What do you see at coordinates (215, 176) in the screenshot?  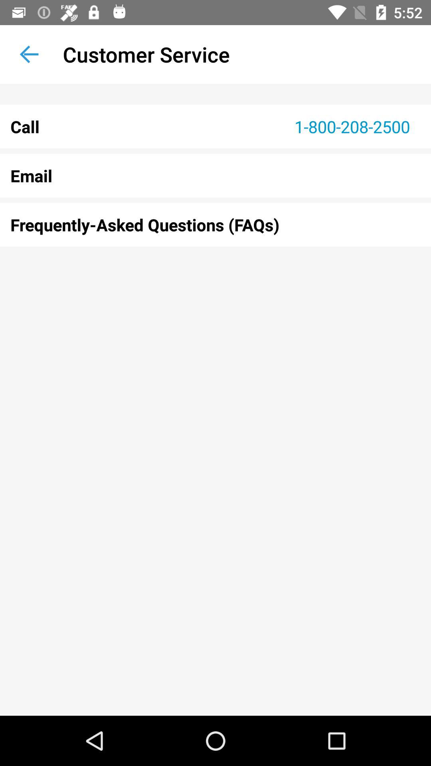 I see `click the item below the call` at bounding box center [215, 176].